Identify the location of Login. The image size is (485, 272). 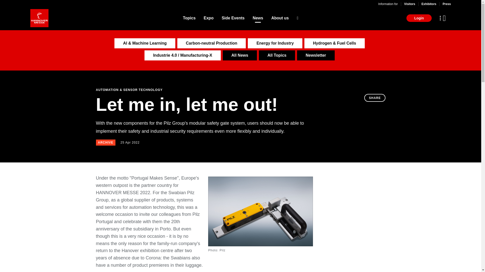
(419, 18).